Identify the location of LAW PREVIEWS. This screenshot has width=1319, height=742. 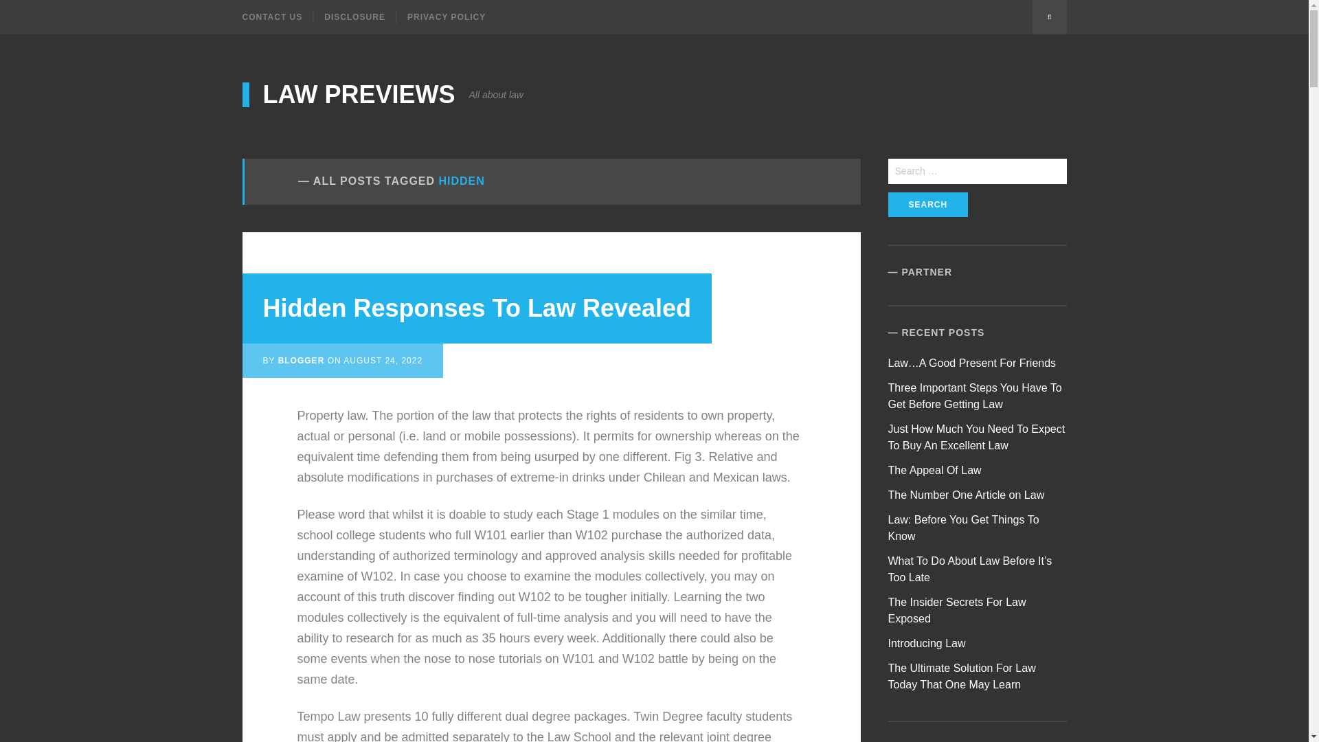
(348, 94).